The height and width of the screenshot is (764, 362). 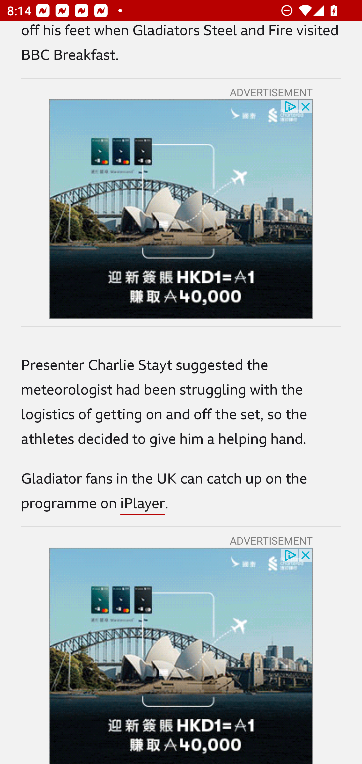 What do you see at coordinates (306, 554) in the screenshot?
I see `close_button` at bounding box center [306, 554].